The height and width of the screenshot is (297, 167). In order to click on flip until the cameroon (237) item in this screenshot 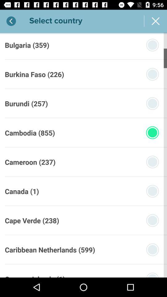, I will do `click(30, 162)`.